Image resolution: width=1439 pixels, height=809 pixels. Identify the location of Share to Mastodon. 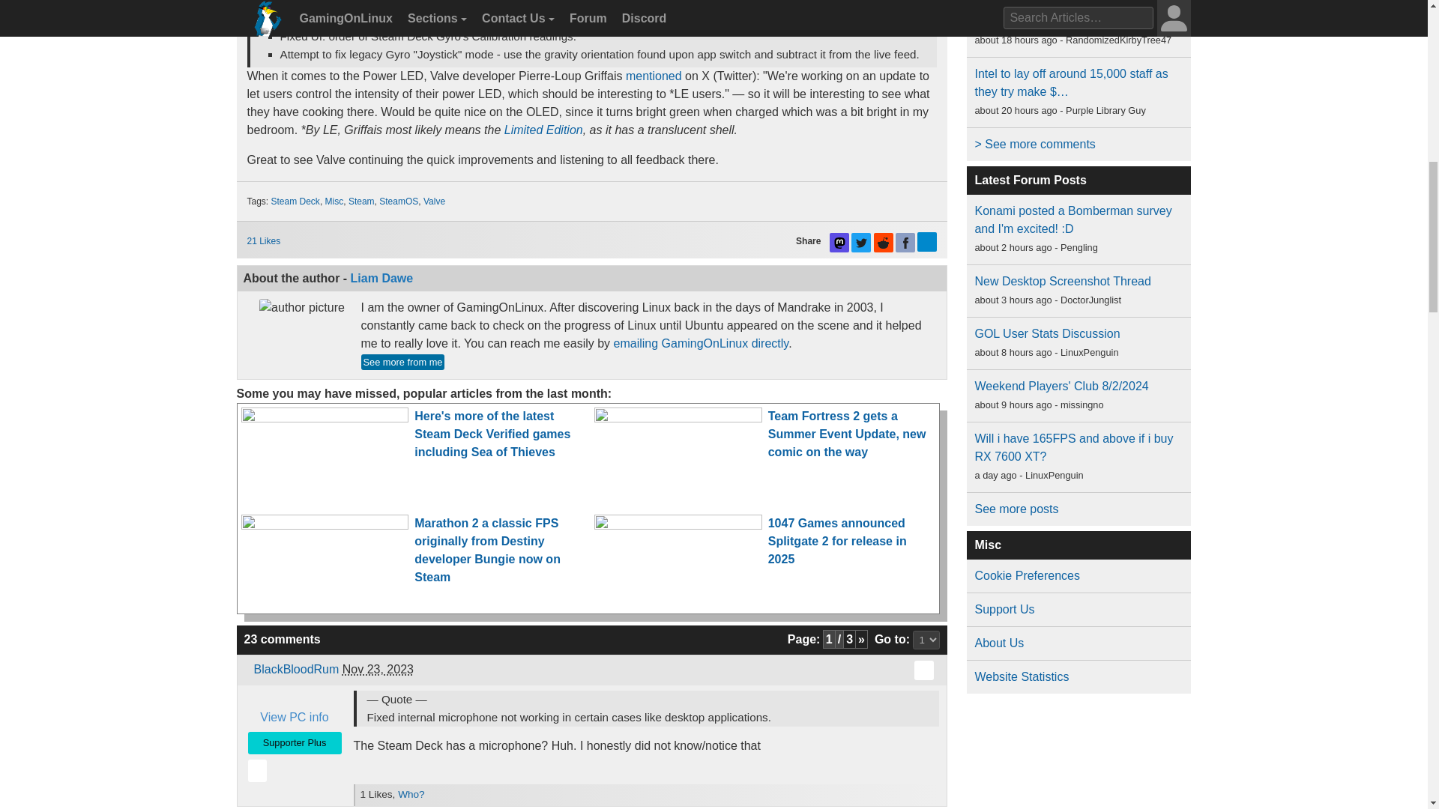
(839, 243).